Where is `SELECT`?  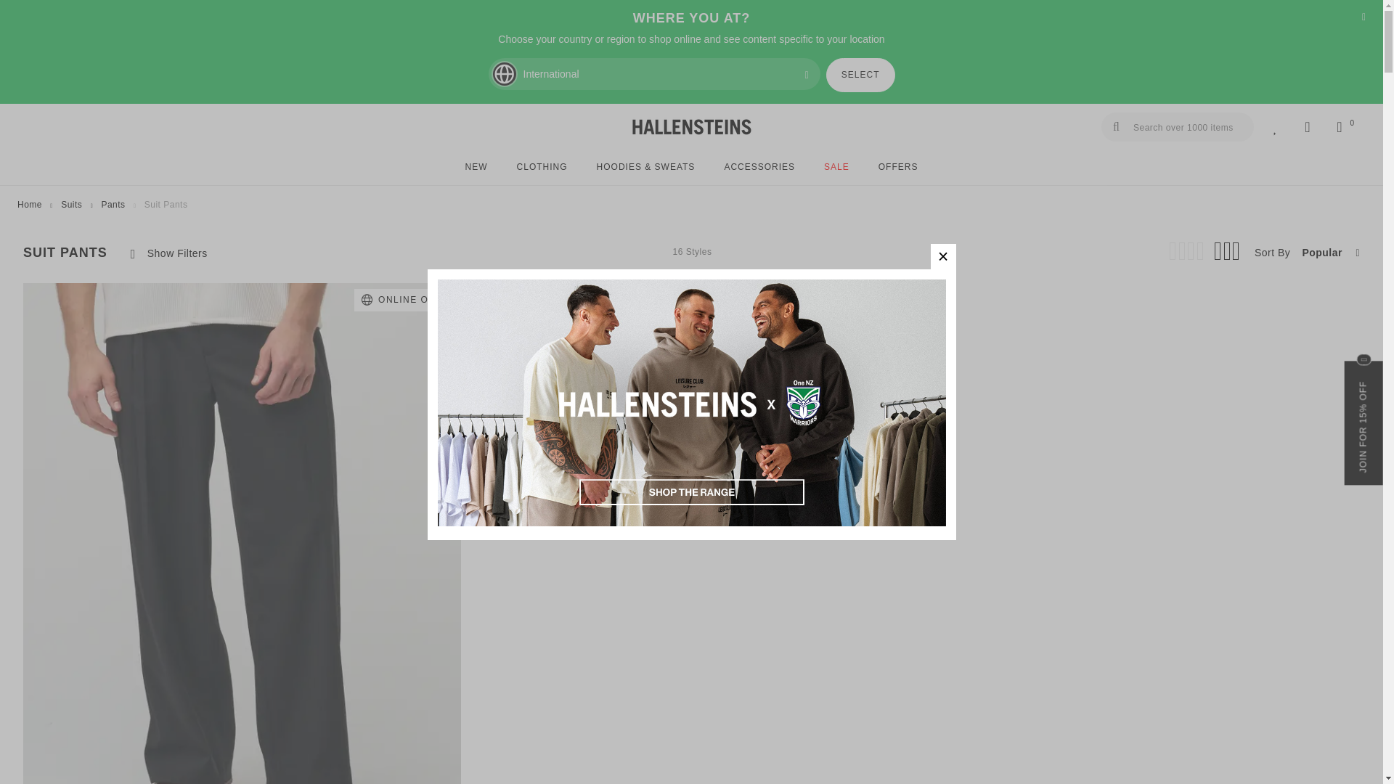 SELECT is located at coordinates (860, 75).